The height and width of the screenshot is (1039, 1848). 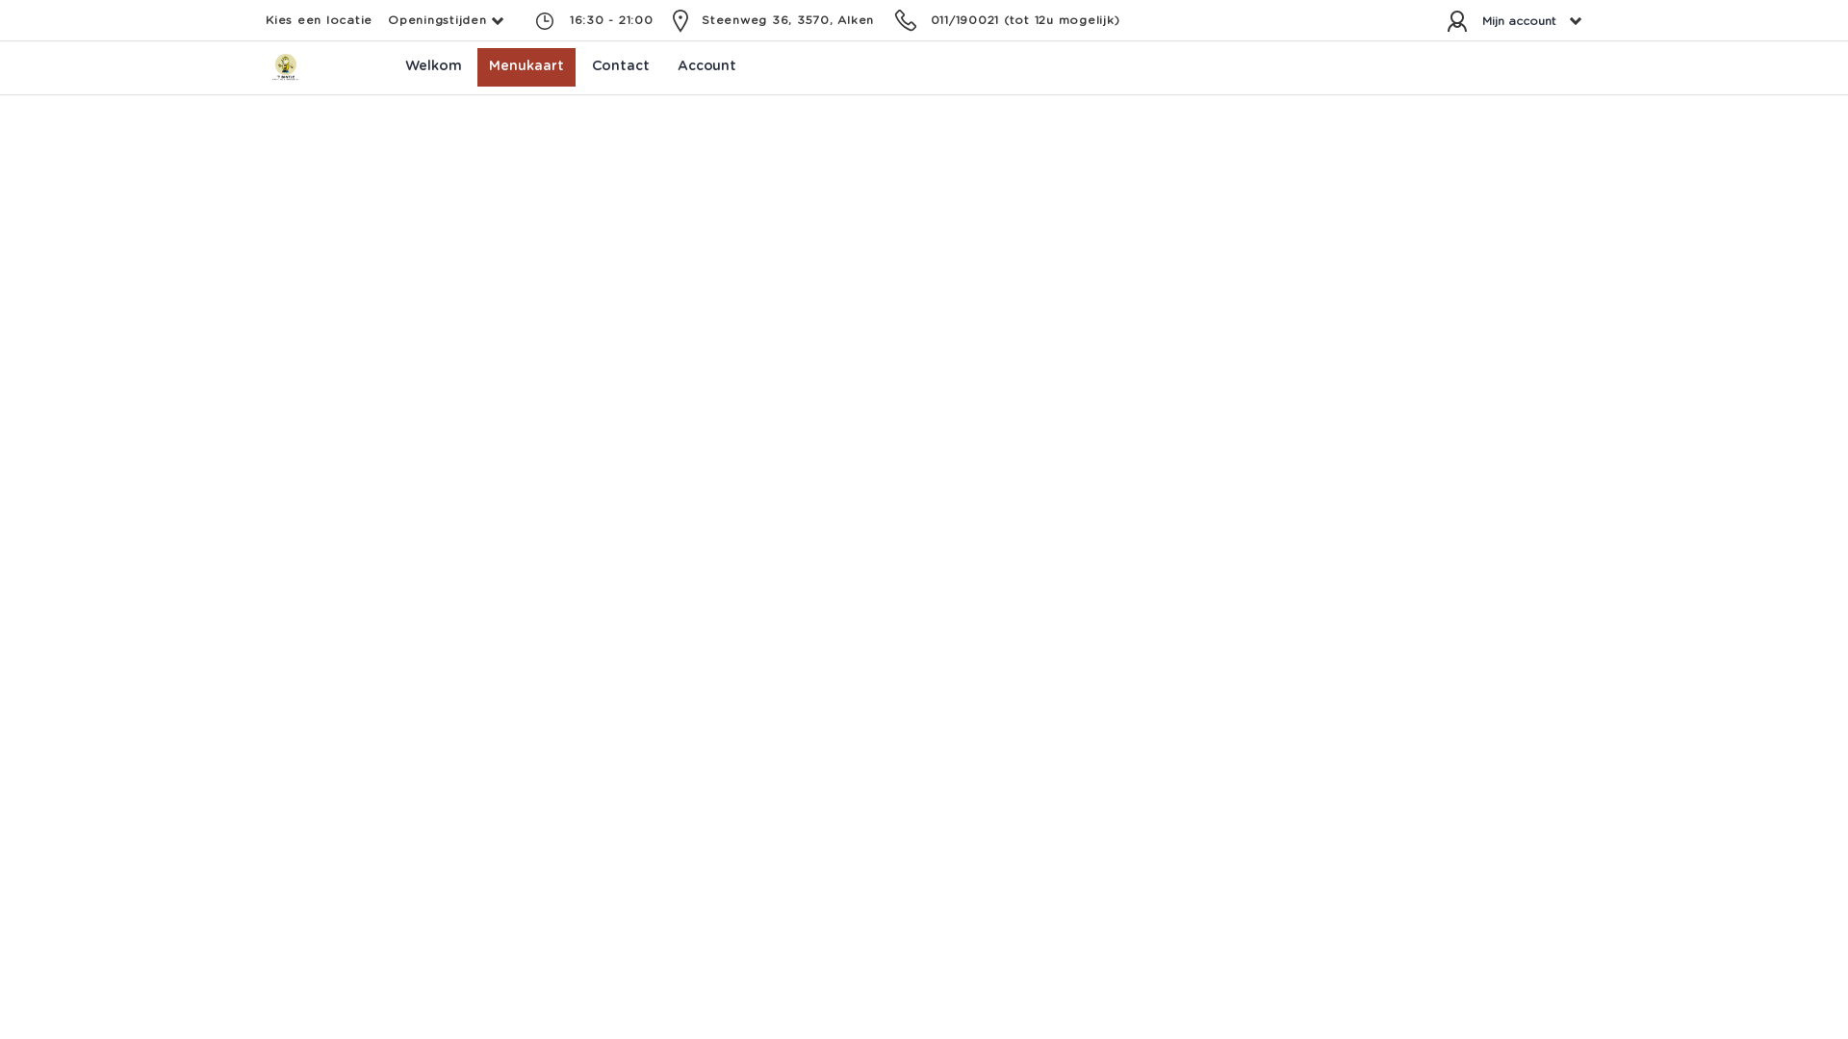 I want to click on Menukaart, so click(x=526, y=67).